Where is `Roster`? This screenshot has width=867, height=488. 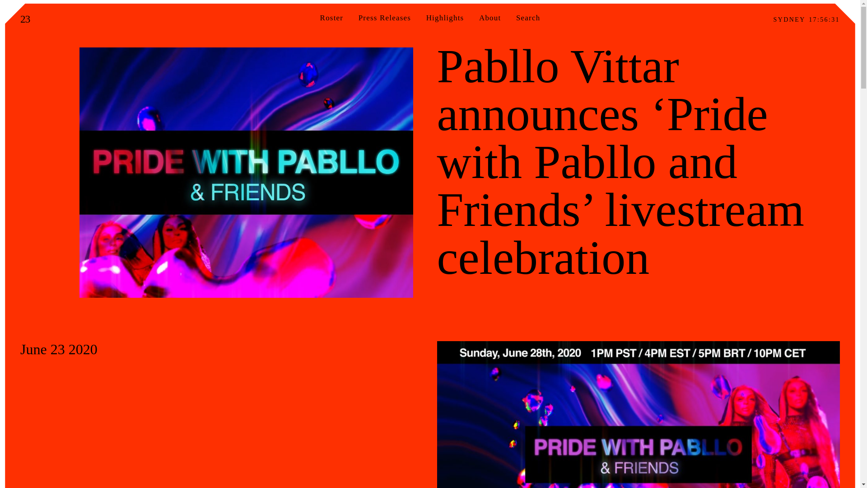 Roster is located at coordinates (331, 18).